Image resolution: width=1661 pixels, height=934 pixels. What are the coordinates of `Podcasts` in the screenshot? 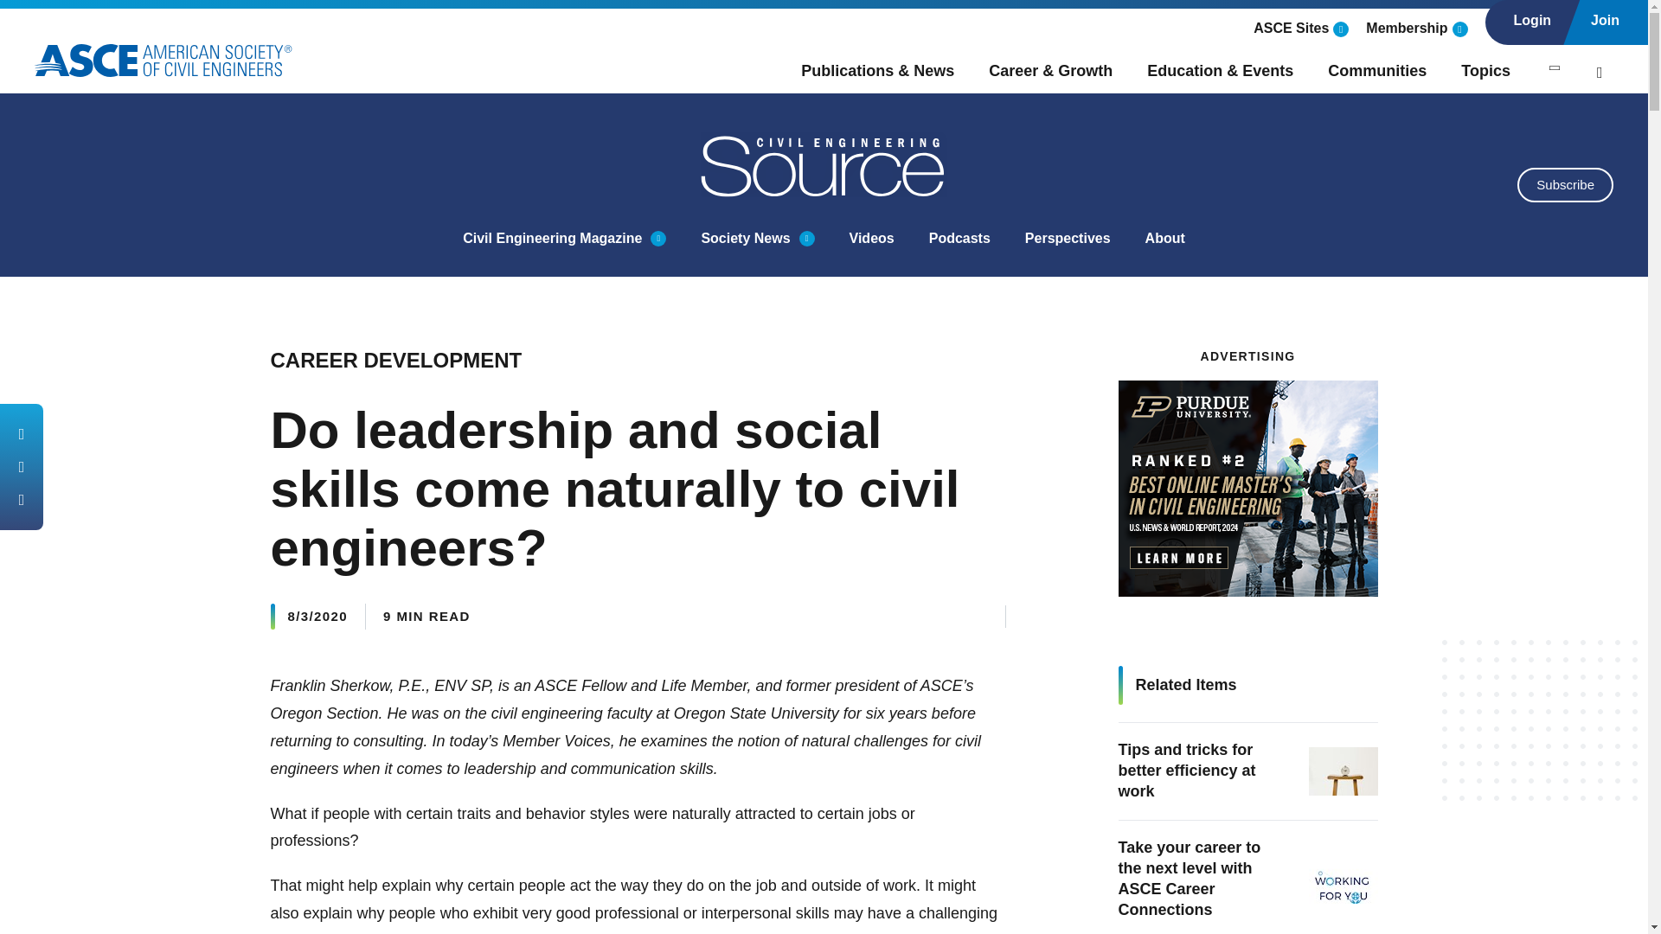 It's located at (959, 239).